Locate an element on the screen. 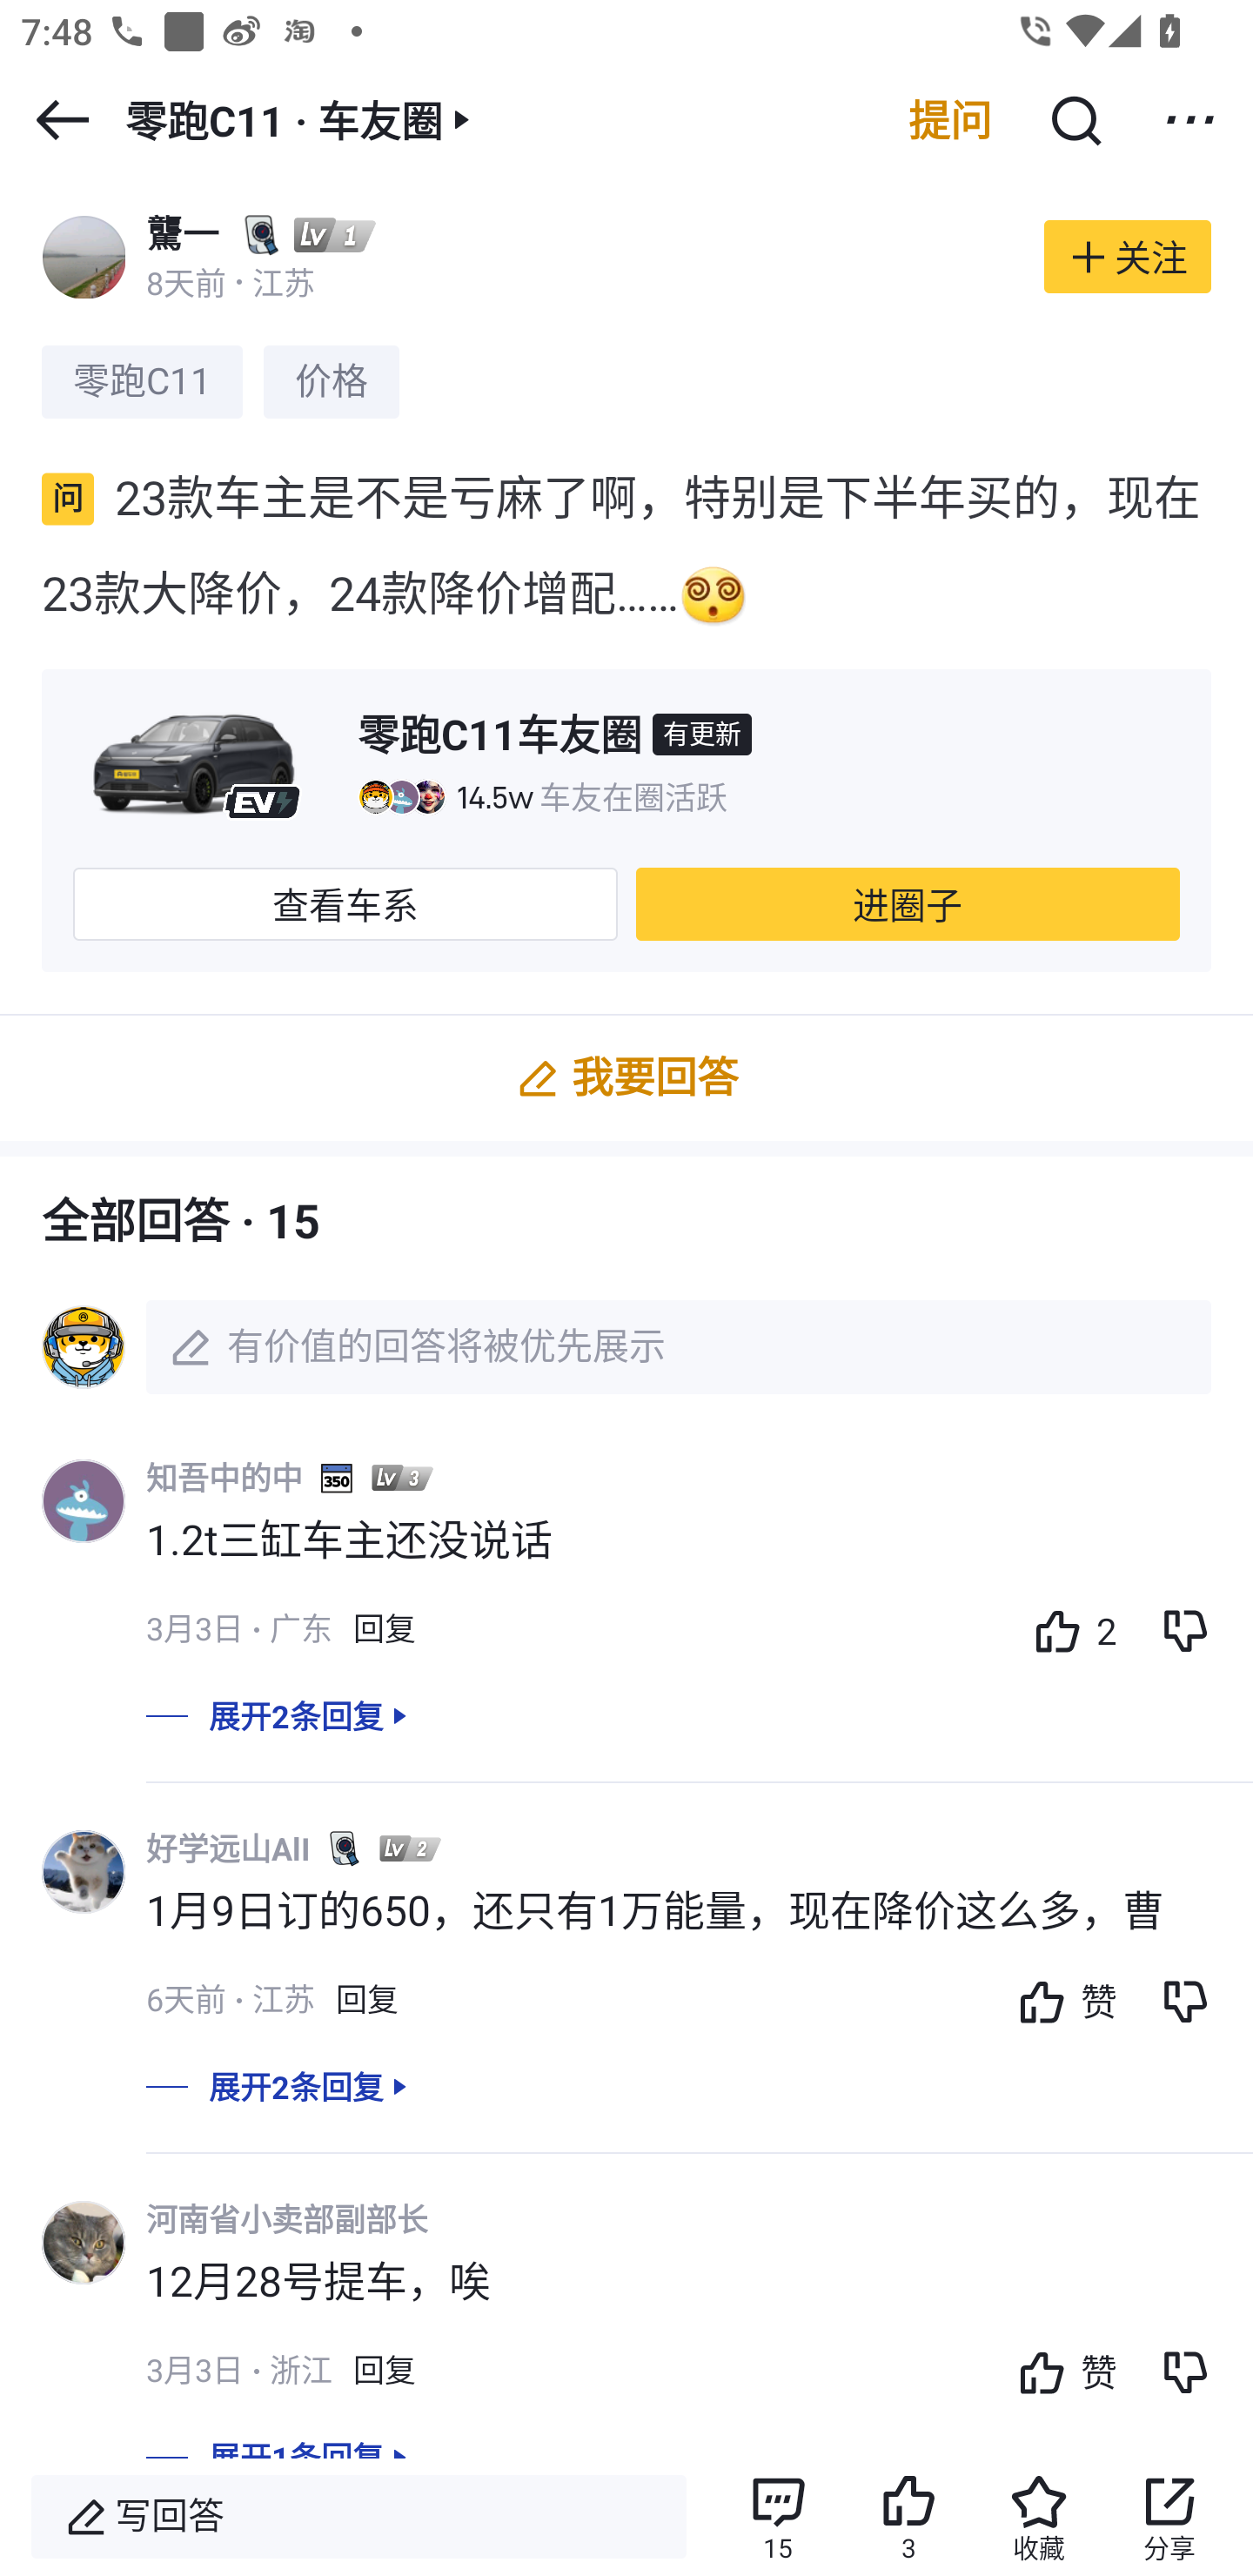 The image size is (1253, 2576). 零跑C11  · 车友圈 is located at coordinates (303, 120).